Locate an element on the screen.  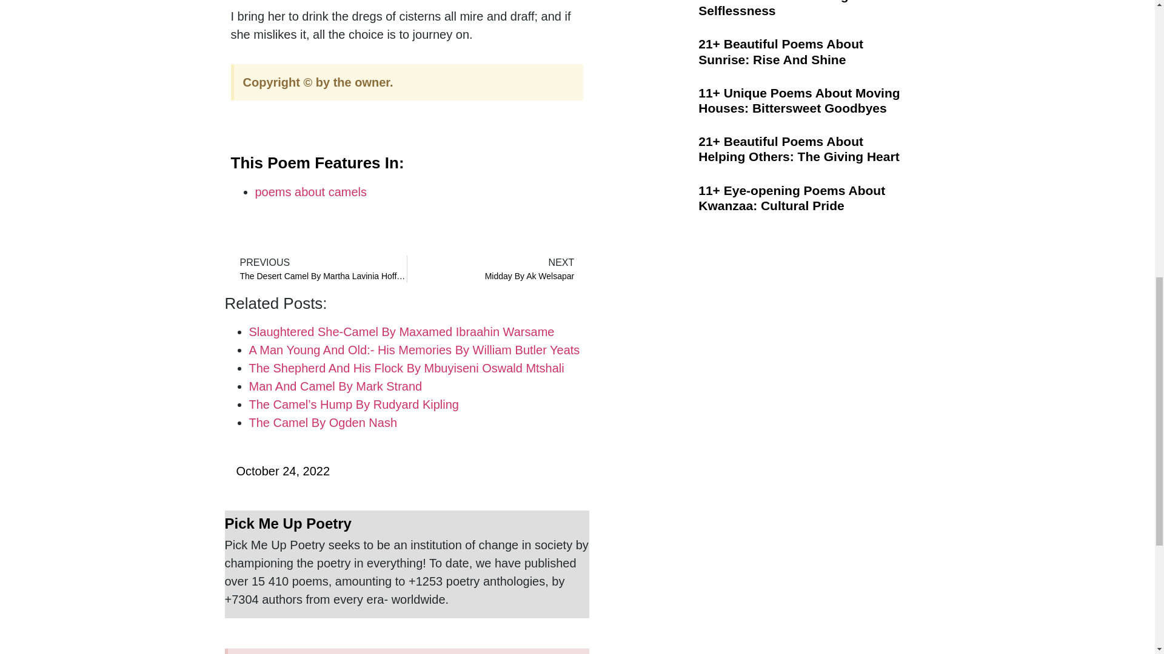
Slaughtered She-Camel By Maxamed Ibraahin Warsame is located at coordinates (401, 332).